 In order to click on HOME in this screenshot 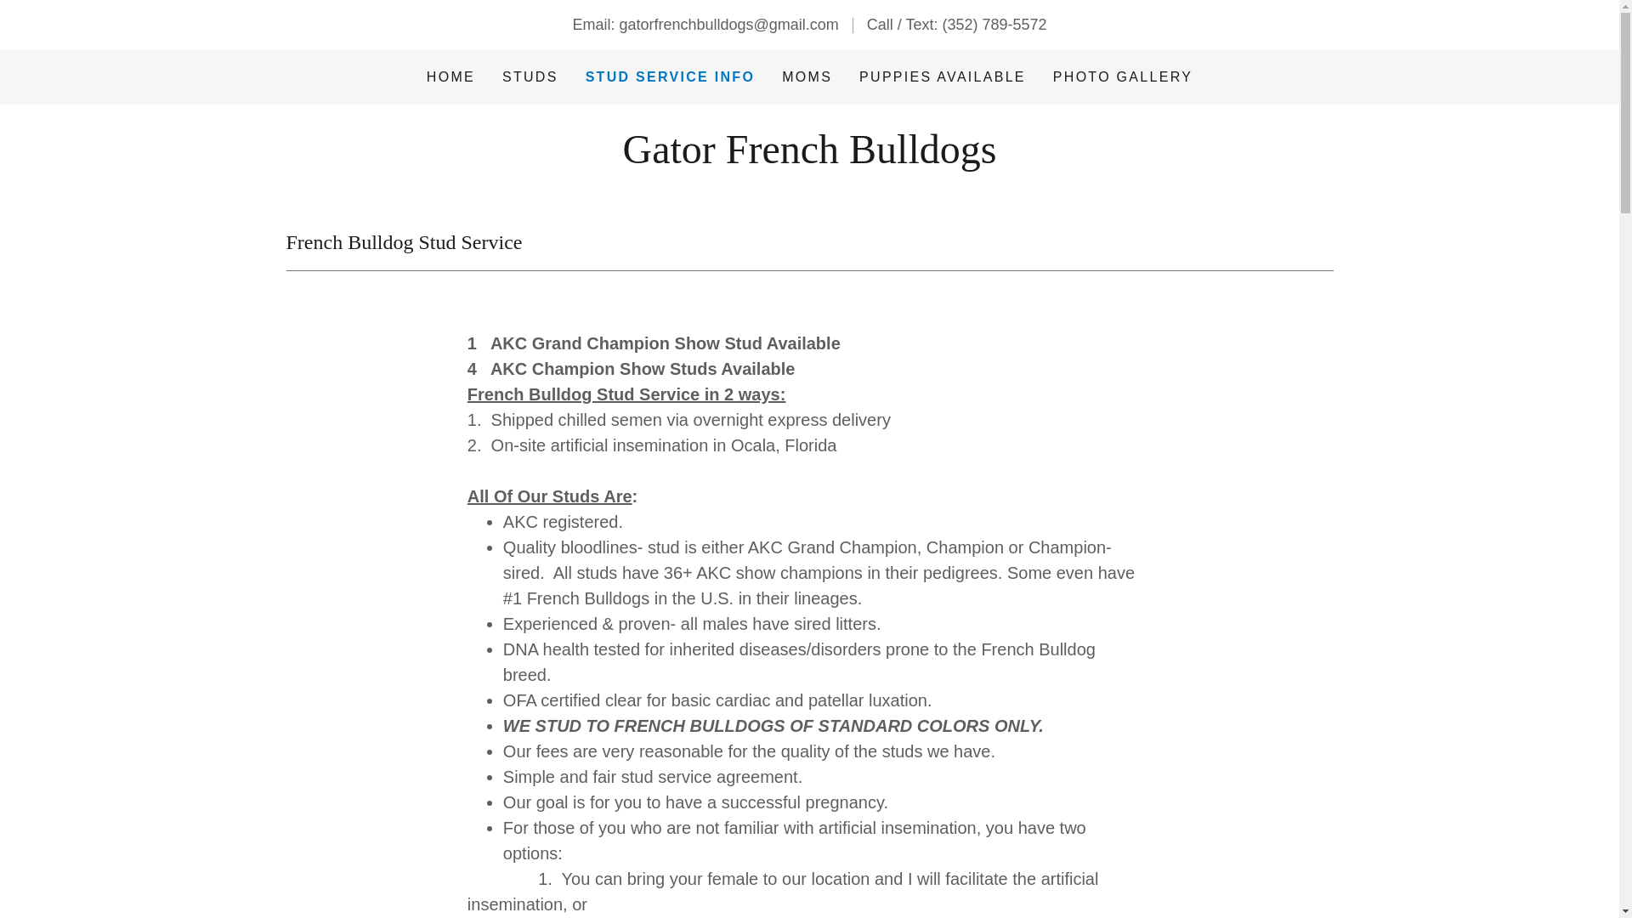, I will do `click(450, 77)`.